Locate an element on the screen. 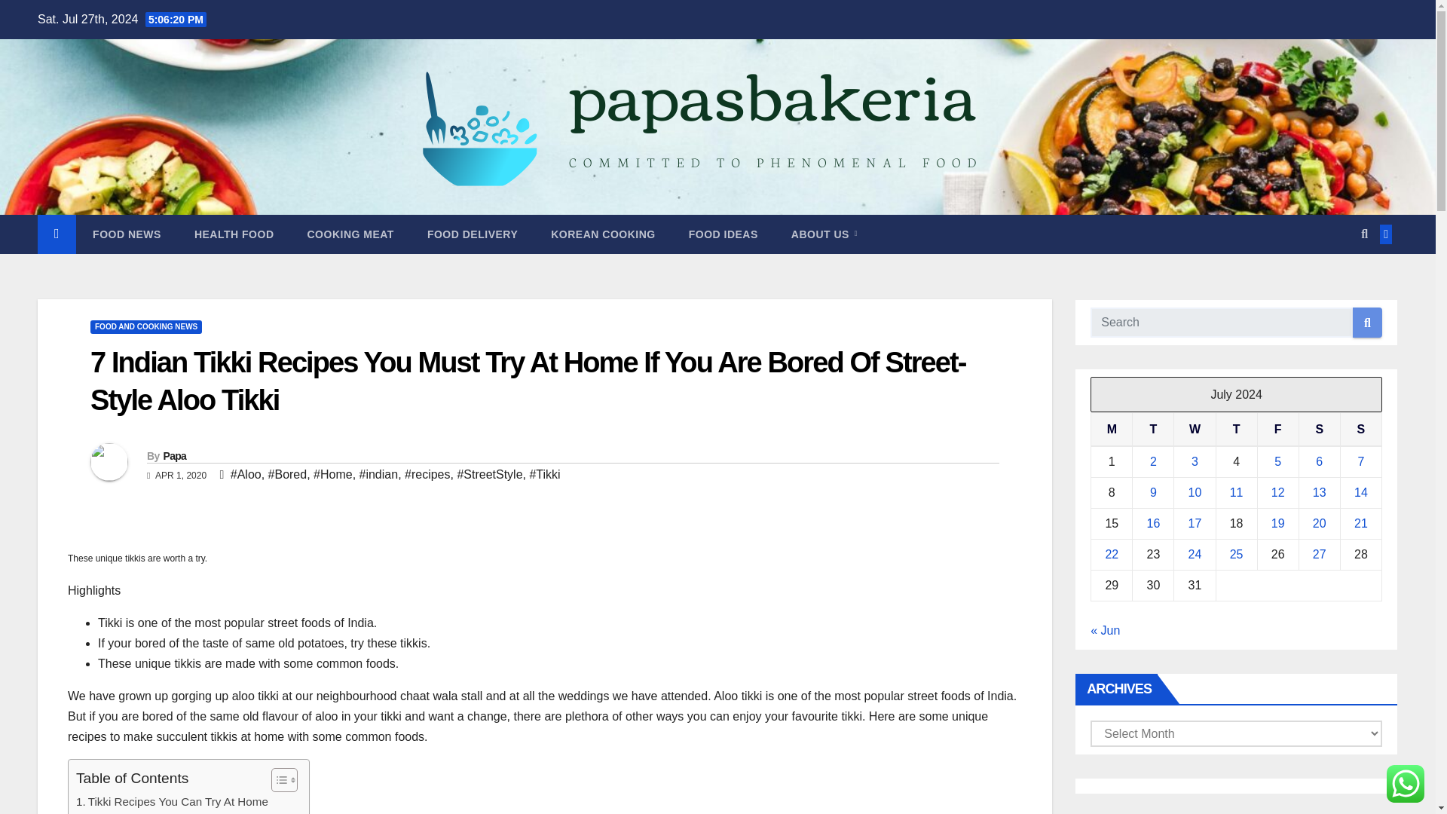 The image size is (1447, 814). COOKING MEAT is located at coordinates (350, 234).